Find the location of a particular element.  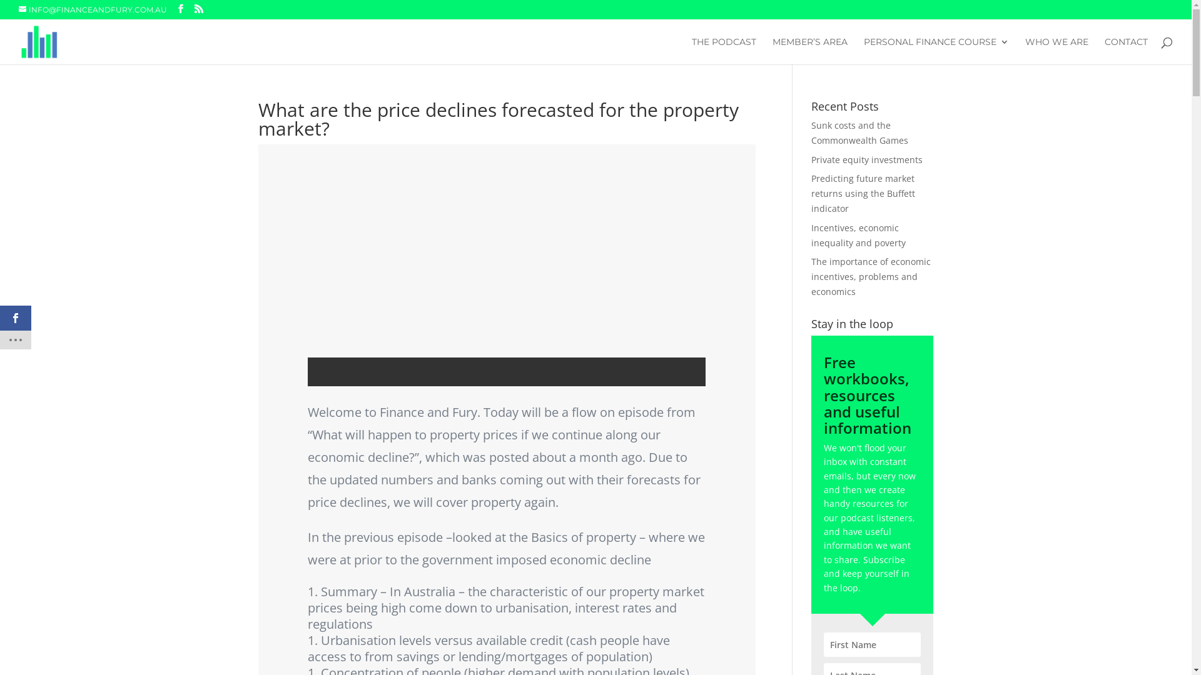

Private equity investments is located at coordinates (867, 160).